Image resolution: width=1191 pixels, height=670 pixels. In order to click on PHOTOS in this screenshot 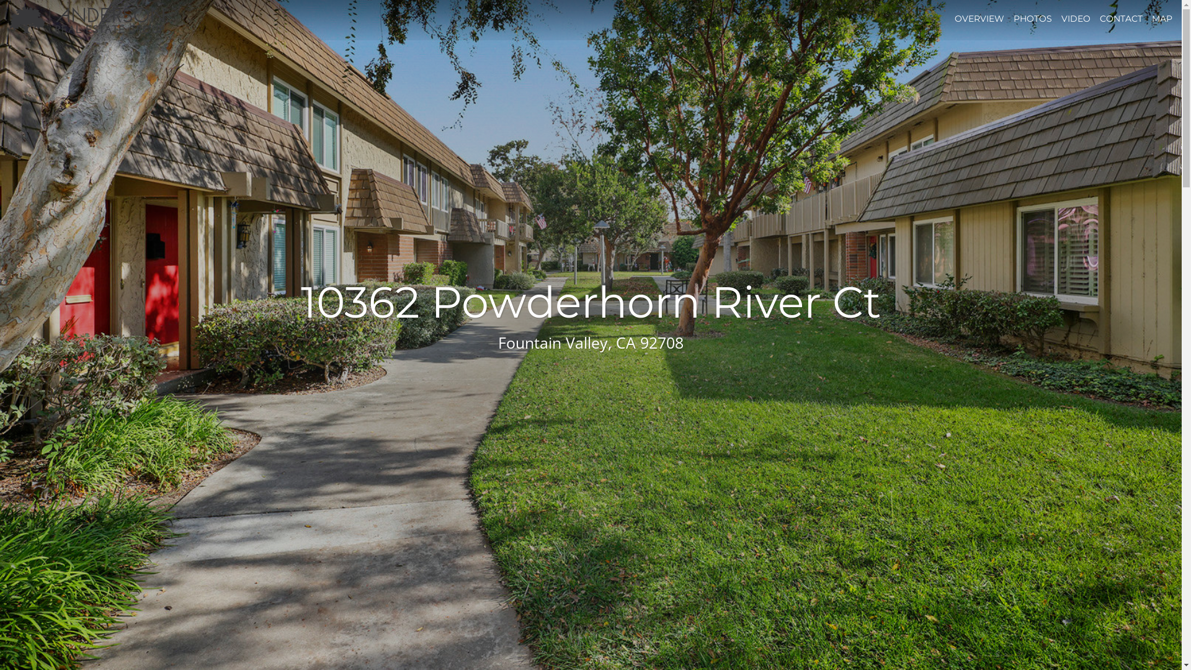, I will do `click(1033, 19)`.